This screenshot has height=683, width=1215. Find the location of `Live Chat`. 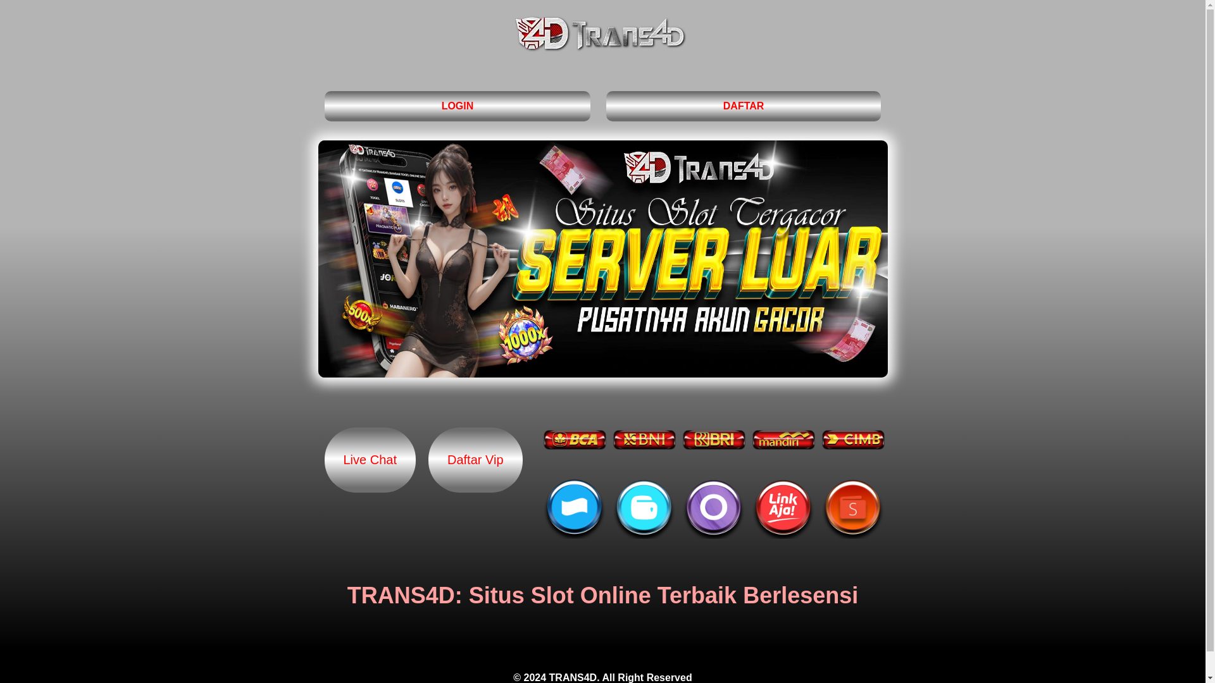

Live Chat is located at coordinates (370, 460).